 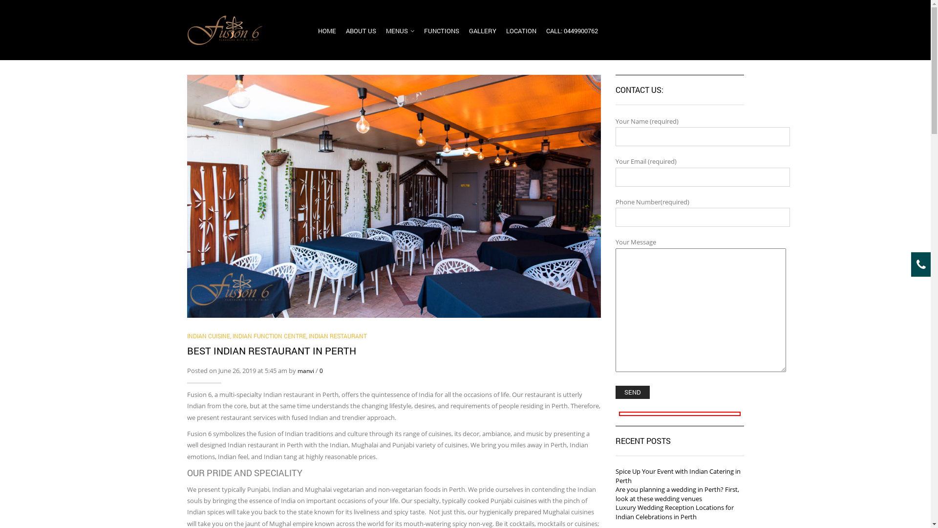 I want to click on FUNCTIONS, so click(x=442, y=34).